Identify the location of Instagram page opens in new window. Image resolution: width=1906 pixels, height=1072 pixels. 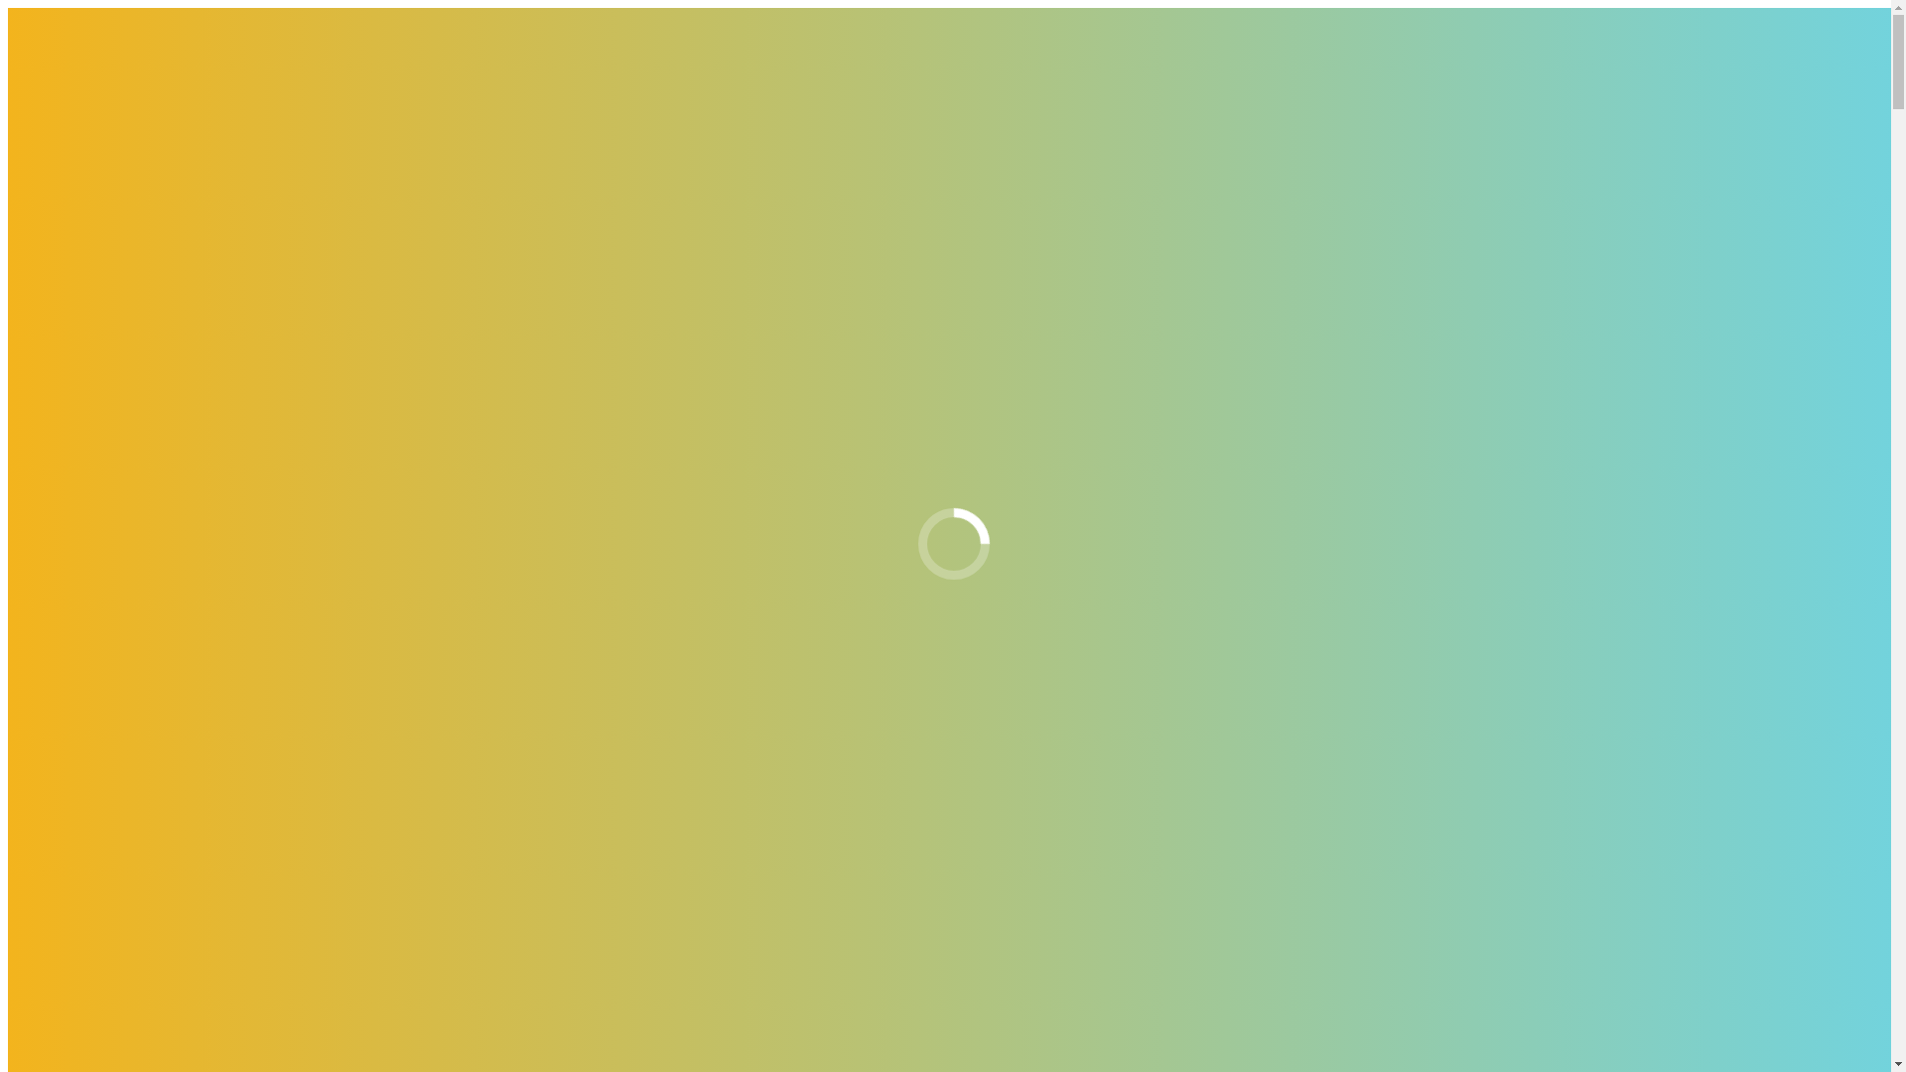
(127, 135).